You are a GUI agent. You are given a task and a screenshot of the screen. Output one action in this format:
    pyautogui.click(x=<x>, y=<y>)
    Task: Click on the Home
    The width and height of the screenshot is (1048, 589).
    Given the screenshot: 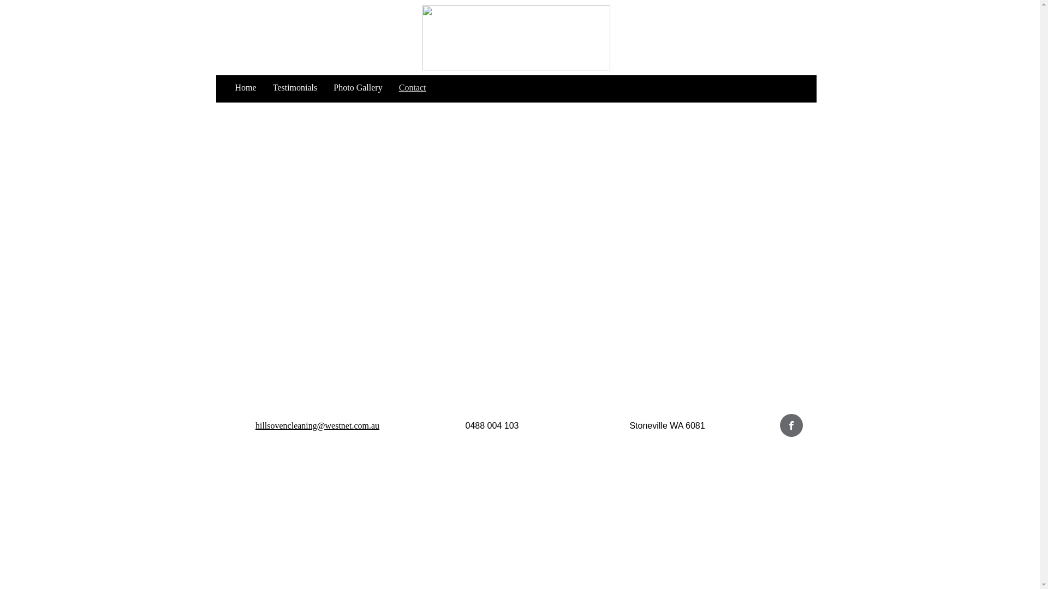 What is the action you would take?
    pyautogui.click(x=246, y=88)
    